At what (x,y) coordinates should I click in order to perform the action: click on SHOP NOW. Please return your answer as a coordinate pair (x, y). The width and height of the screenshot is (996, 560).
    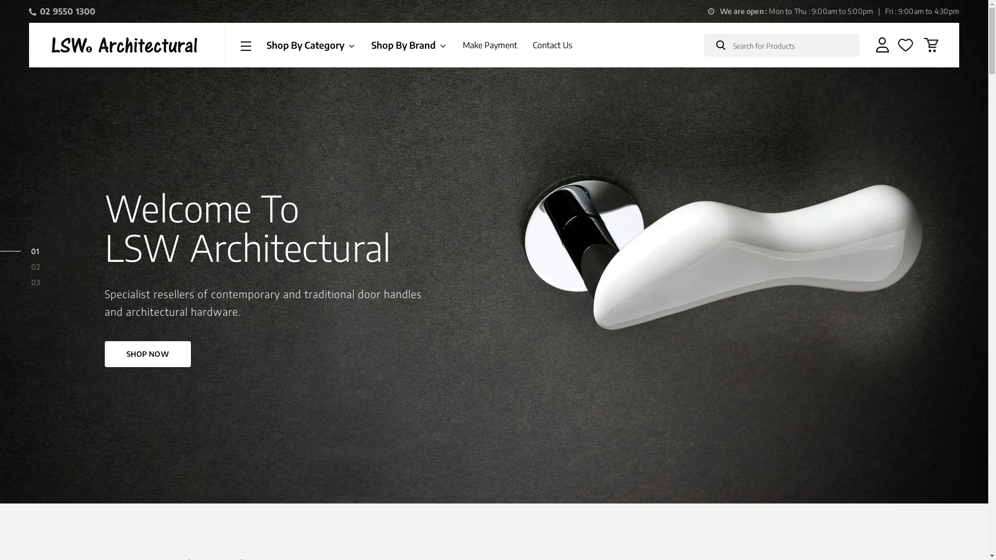
    Looking at the image, I should click on (148, 354).